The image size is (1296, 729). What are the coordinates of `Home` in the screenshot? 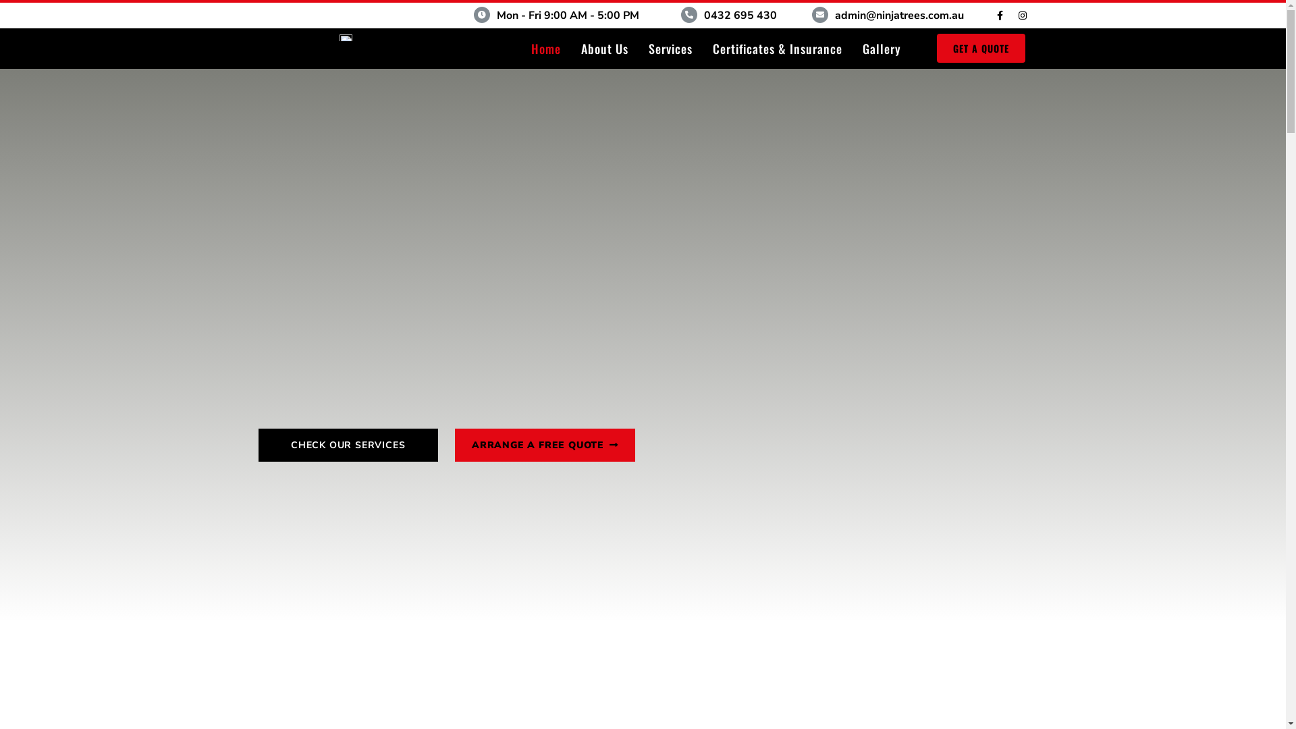 It's located at (546, 49).